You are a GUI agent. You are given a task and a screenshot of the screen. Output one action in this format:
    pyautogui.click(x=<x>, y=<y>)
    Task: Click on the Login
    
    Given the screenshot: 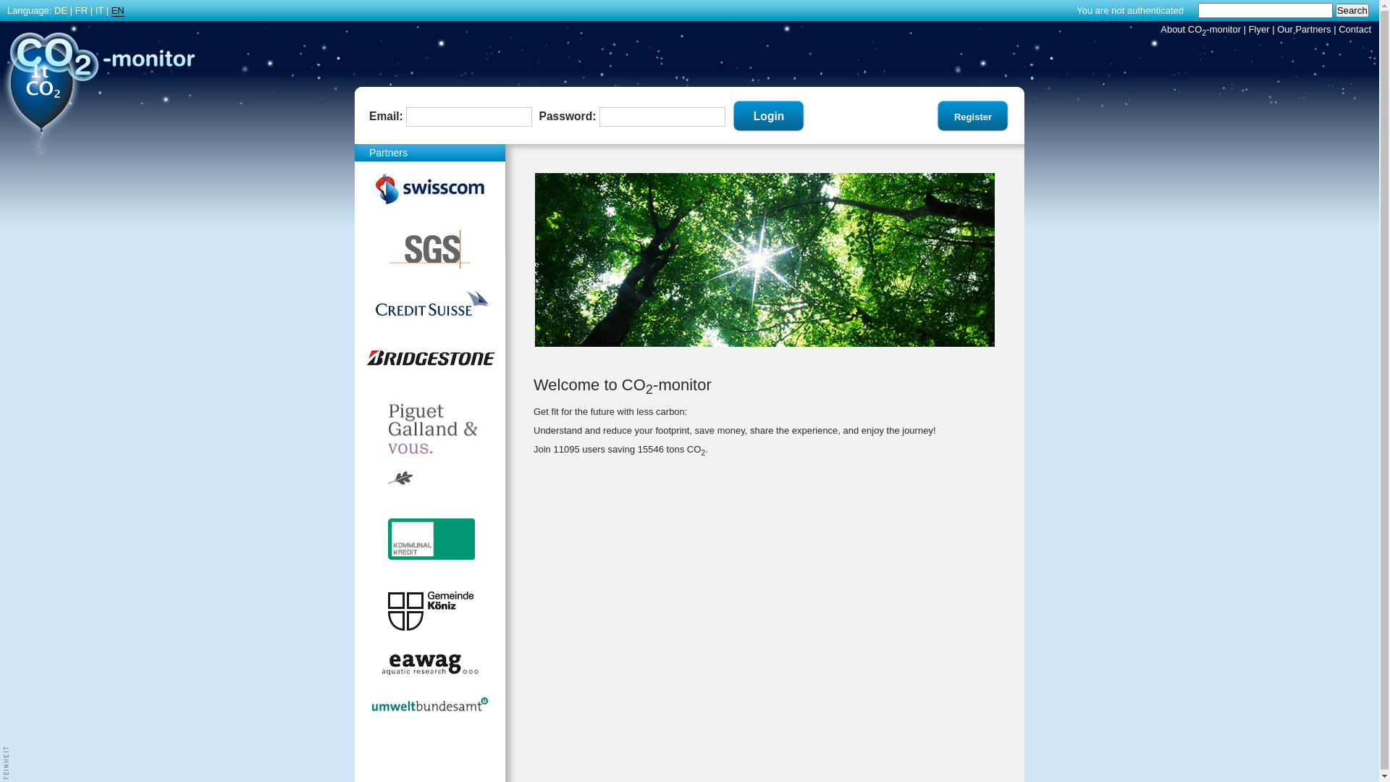 What is the action you would take?
    pyautogui.click(x=769, y=117)
    